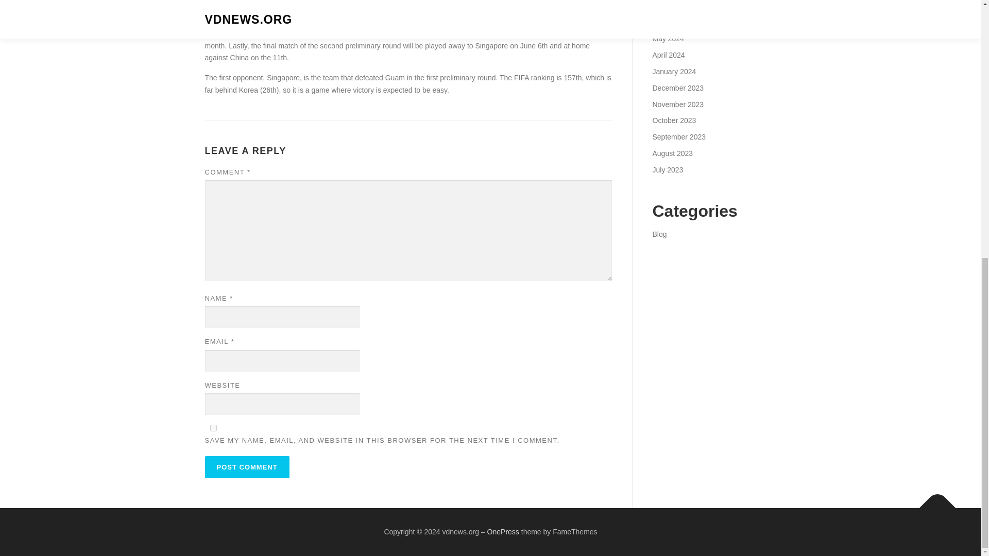  Describe the element at coordinates (932, 502) in the screenshot. I see `Back To Top` at that location.